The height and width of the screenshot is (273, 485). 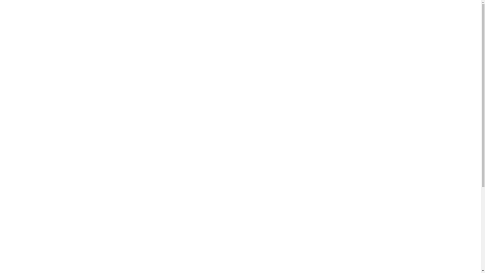 I want to click on +375(25) 950-77-91, so click(x=29, y=95).